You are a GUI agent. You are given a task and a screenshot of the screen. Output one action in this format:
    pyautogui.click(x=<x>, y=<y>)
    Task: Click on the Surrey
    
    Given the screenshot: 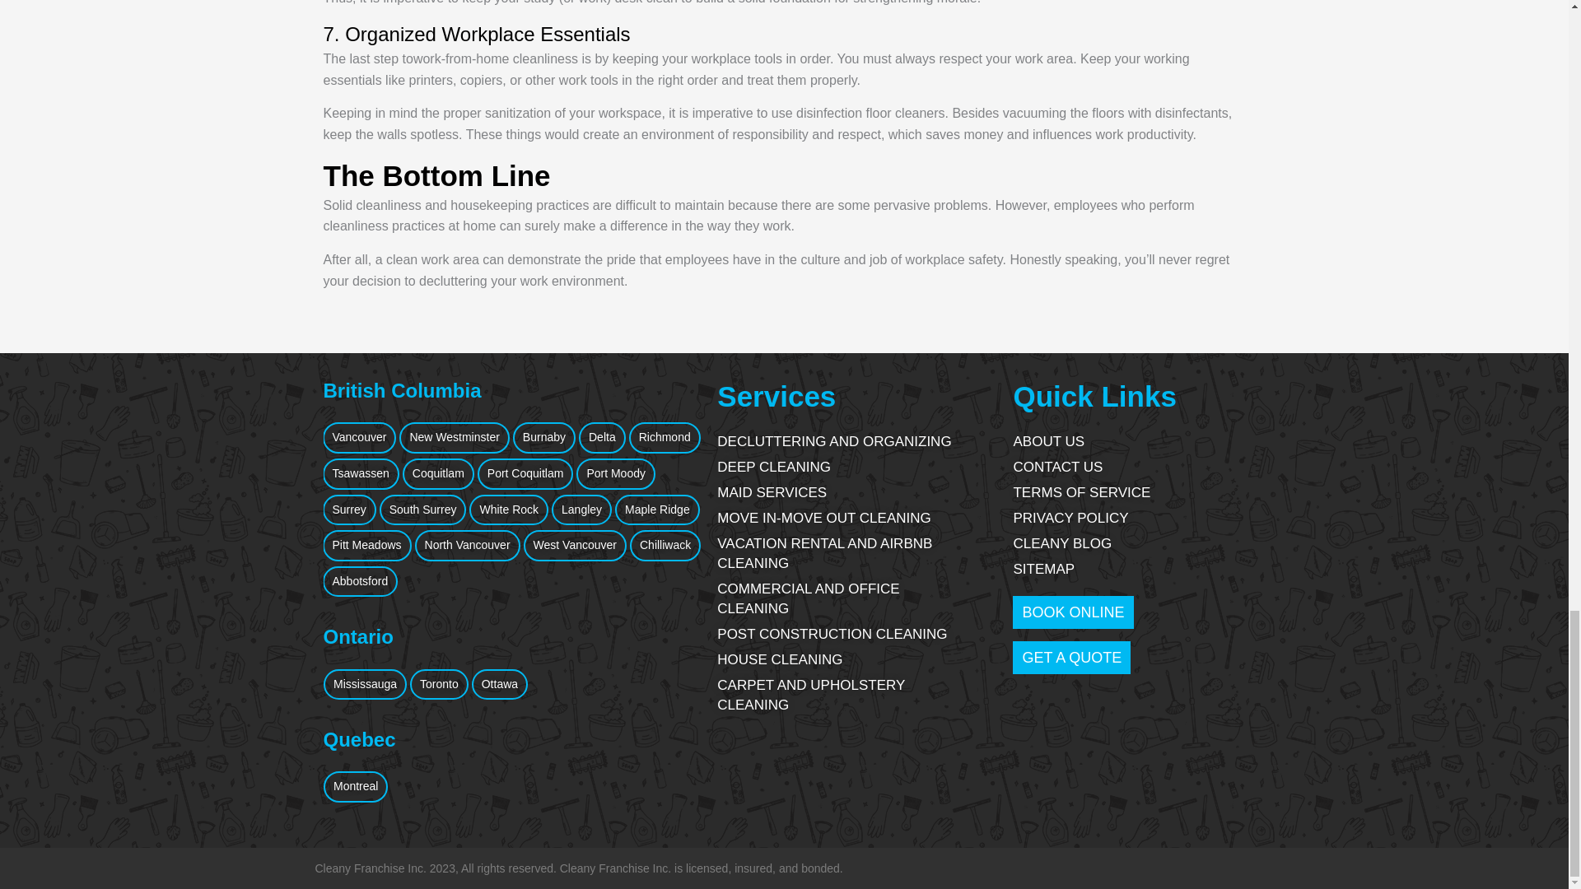 What is the action you would take?
    pyautogui.click(x=349, y=510)
    